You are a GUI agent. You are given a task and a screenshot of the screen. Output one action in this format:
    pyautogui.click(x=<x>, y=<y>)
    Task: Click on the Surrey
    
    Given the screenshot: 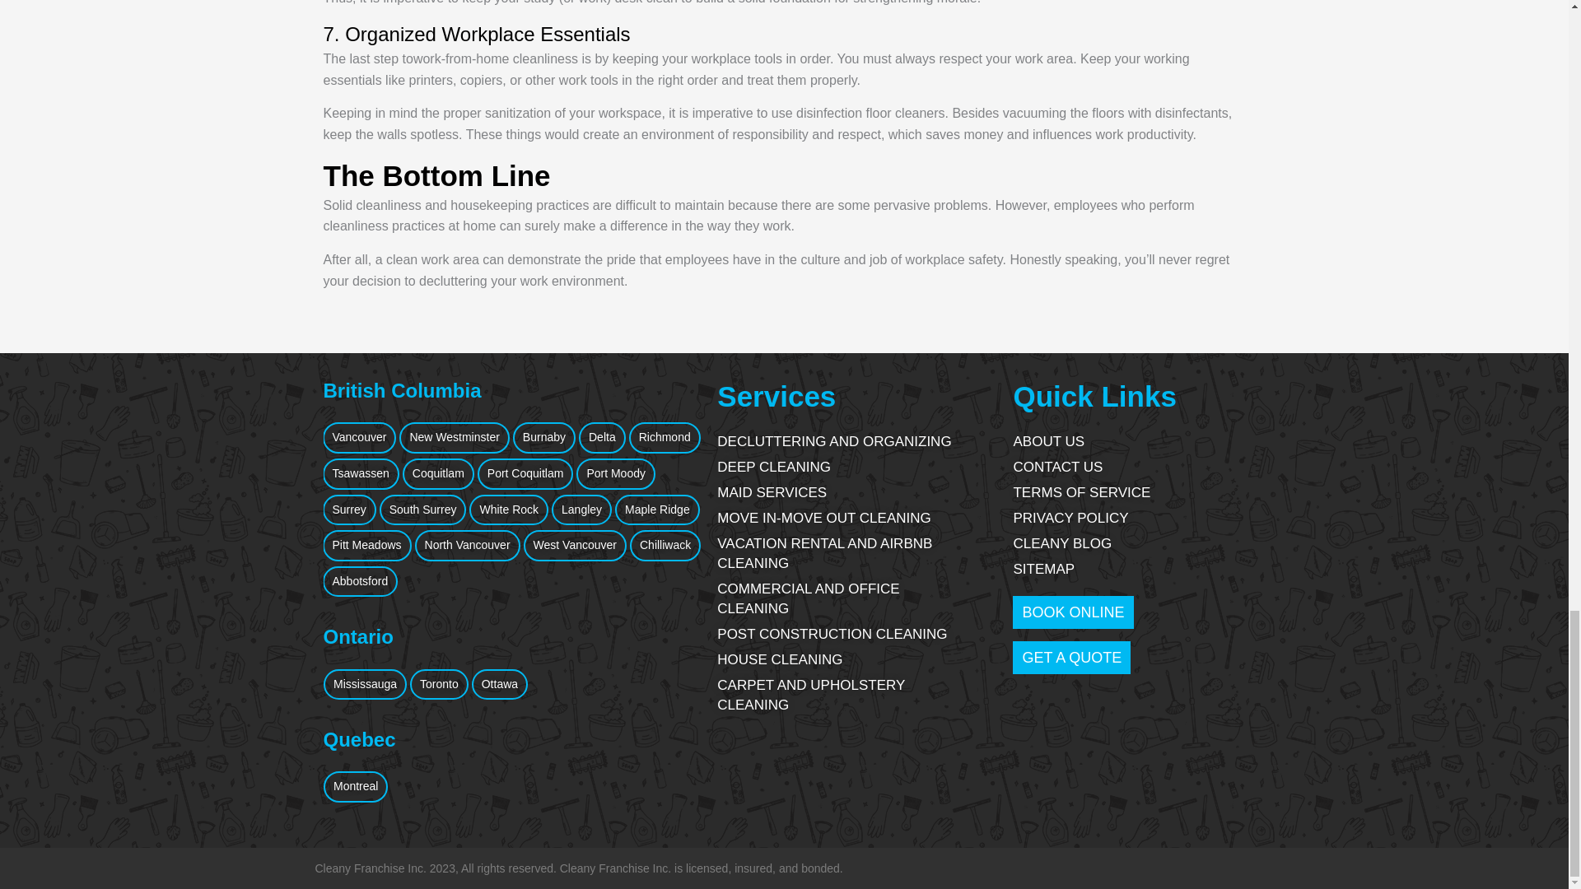 What is the action you would take?
    pyautogui.click(x=349, y=510)
    